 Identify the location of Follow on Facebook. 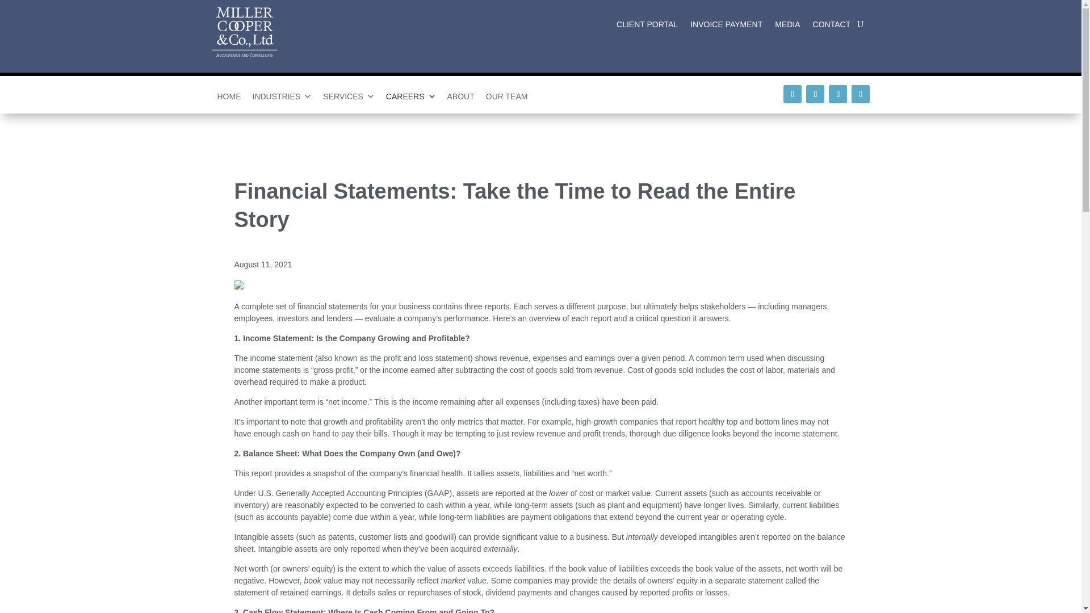
(793, 94).